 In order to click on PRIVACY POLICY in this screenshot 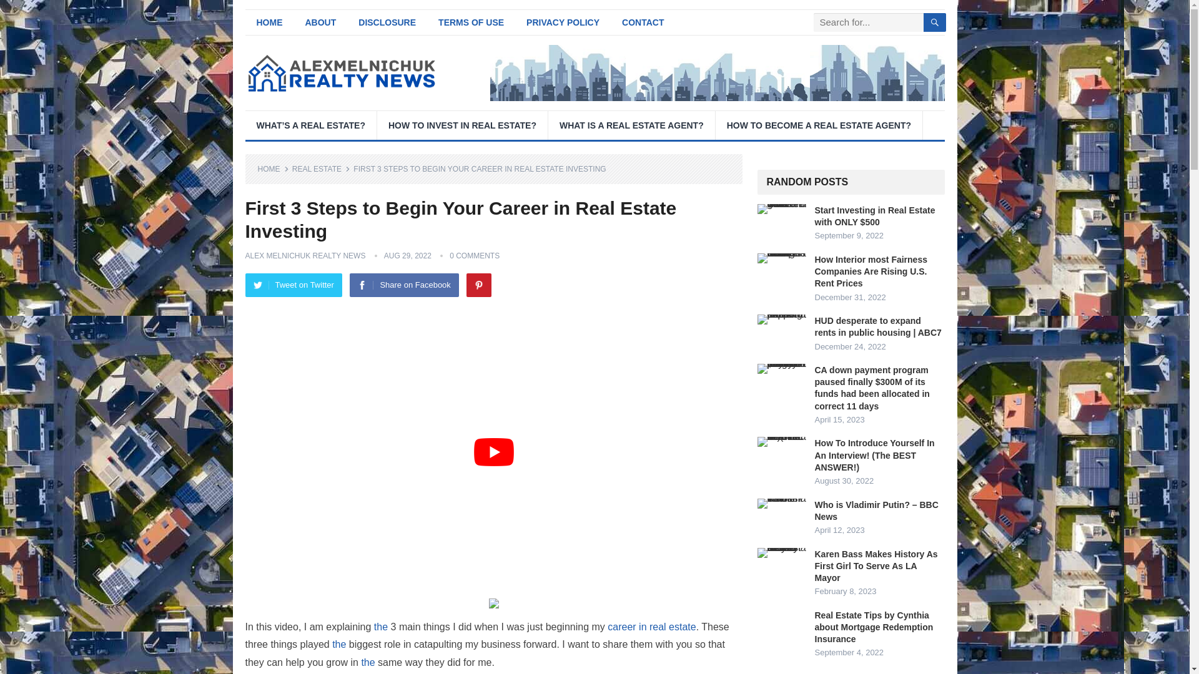, I will do `click(563, 22)`.